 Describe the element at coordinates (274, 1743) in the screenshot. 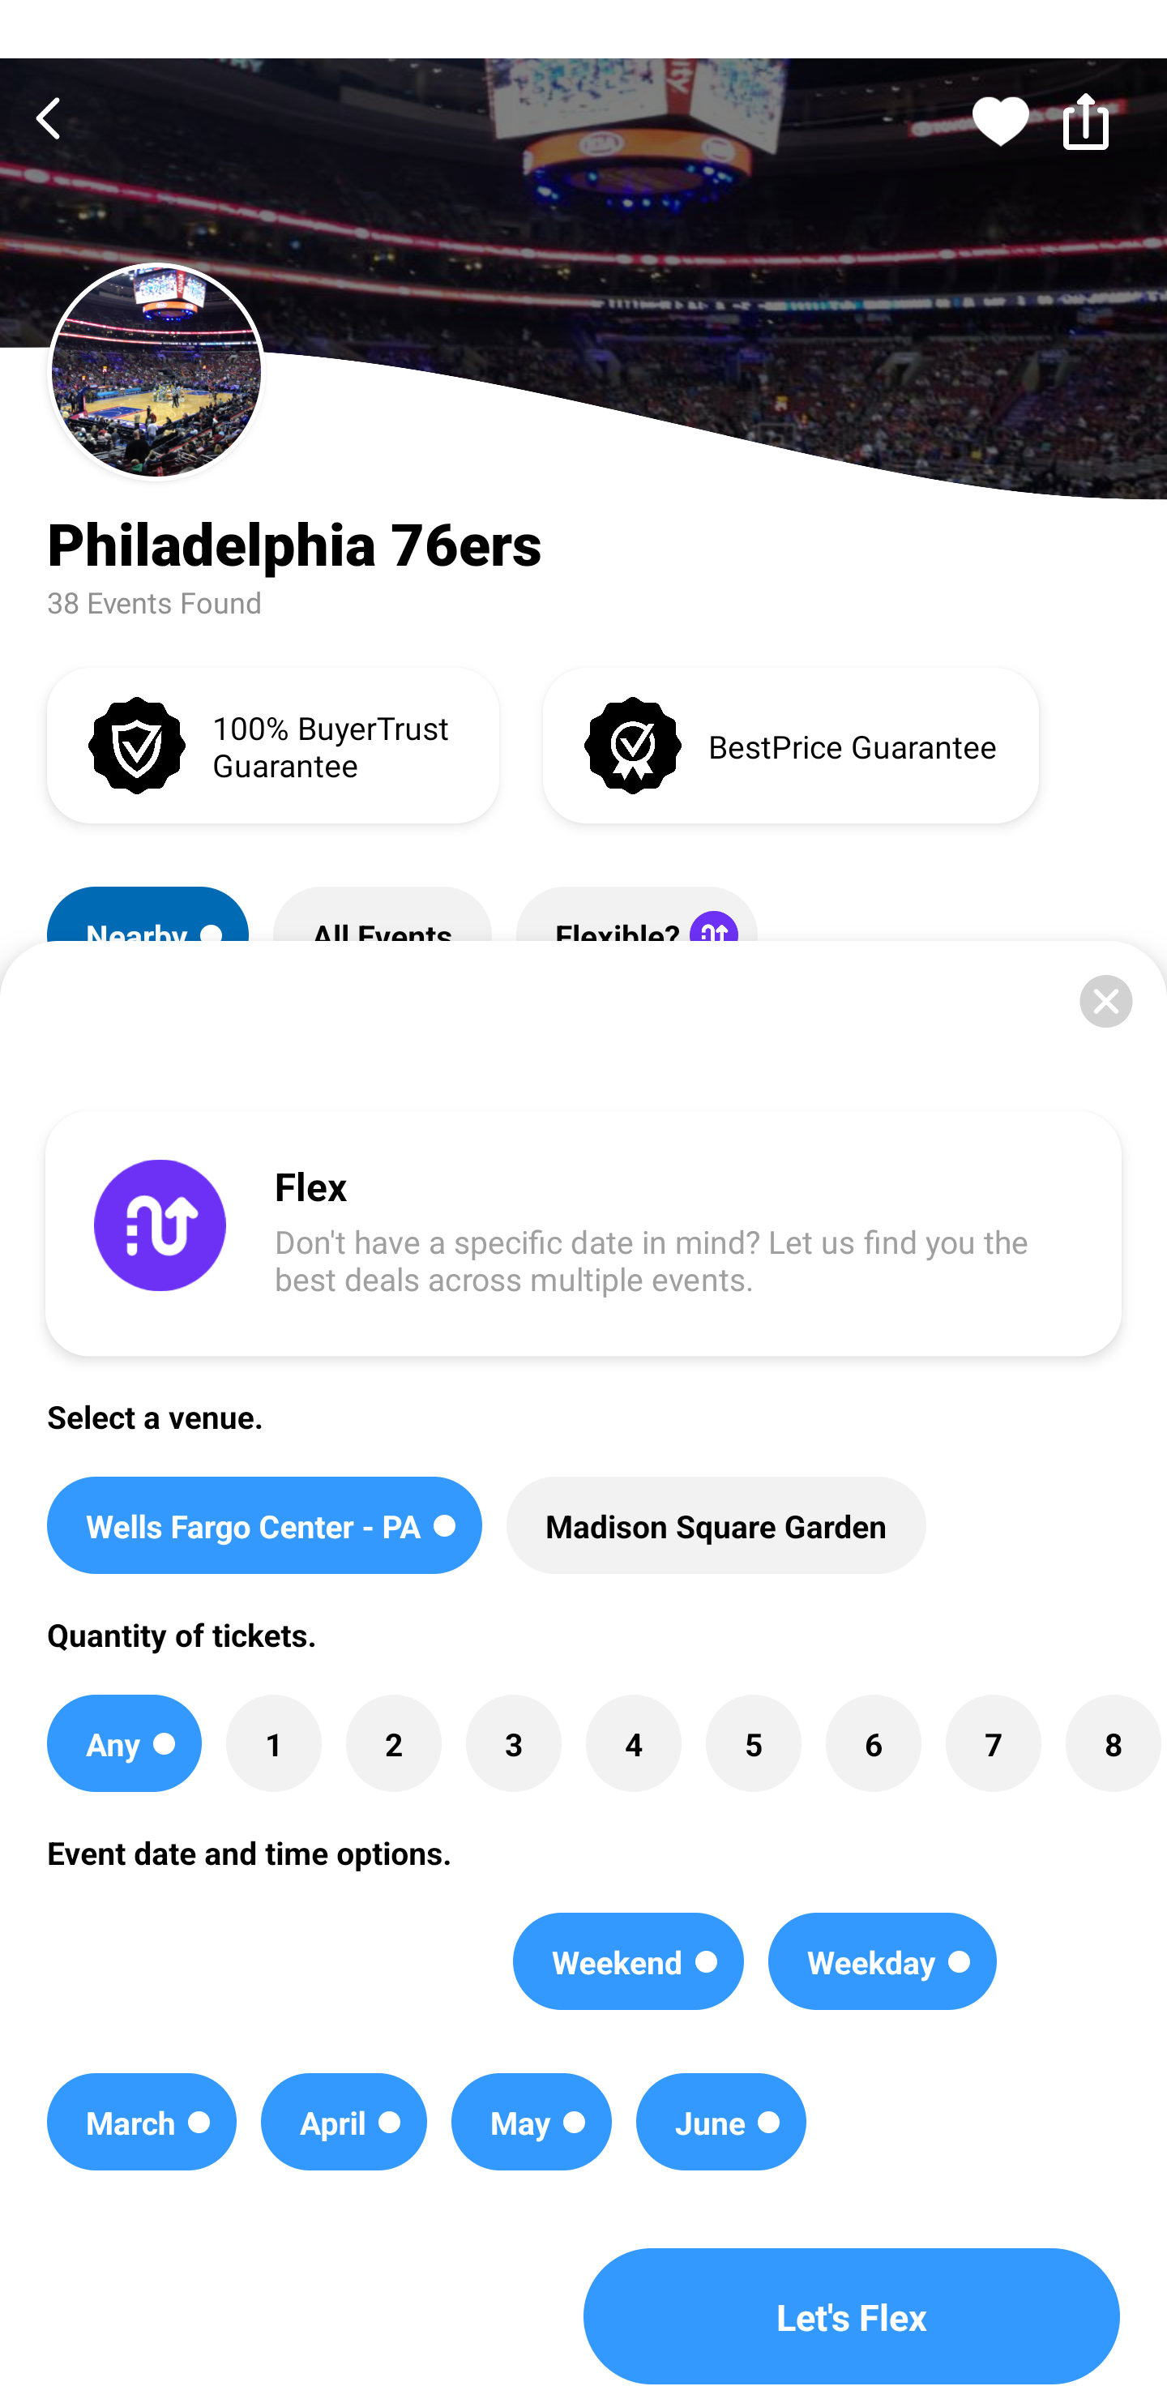

I see `1` at that location.